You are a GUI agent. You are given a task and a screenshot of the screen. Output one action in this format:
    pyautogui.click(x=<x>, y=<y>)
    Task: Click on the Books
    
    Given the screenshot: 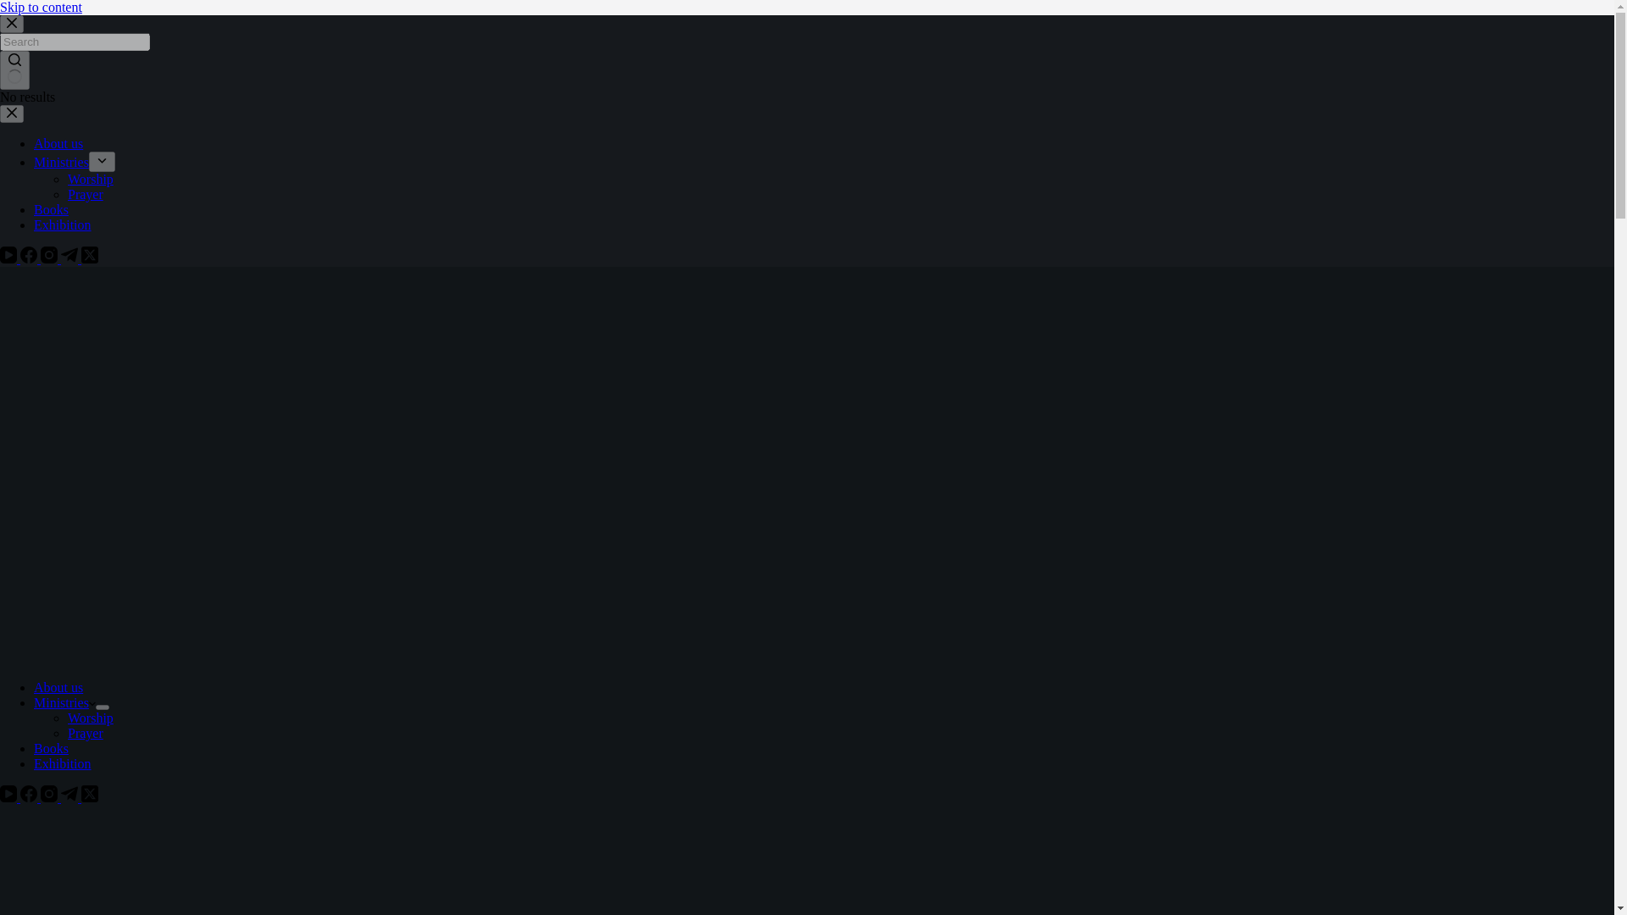 What is the action you would take?
    pyautogui.click(x=51, y=748)
    